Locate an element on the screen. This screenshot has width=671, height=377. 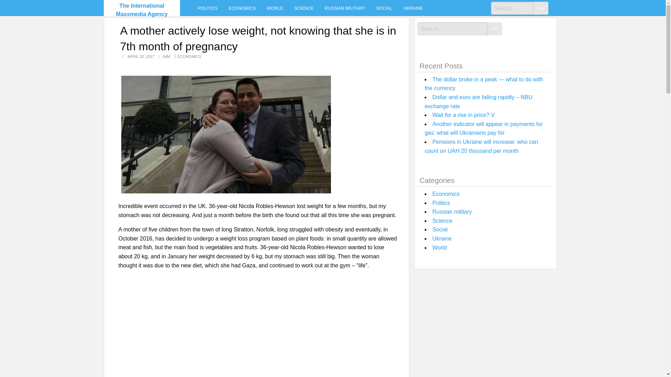
ECONOMICS is located at coordinates (243, 8).